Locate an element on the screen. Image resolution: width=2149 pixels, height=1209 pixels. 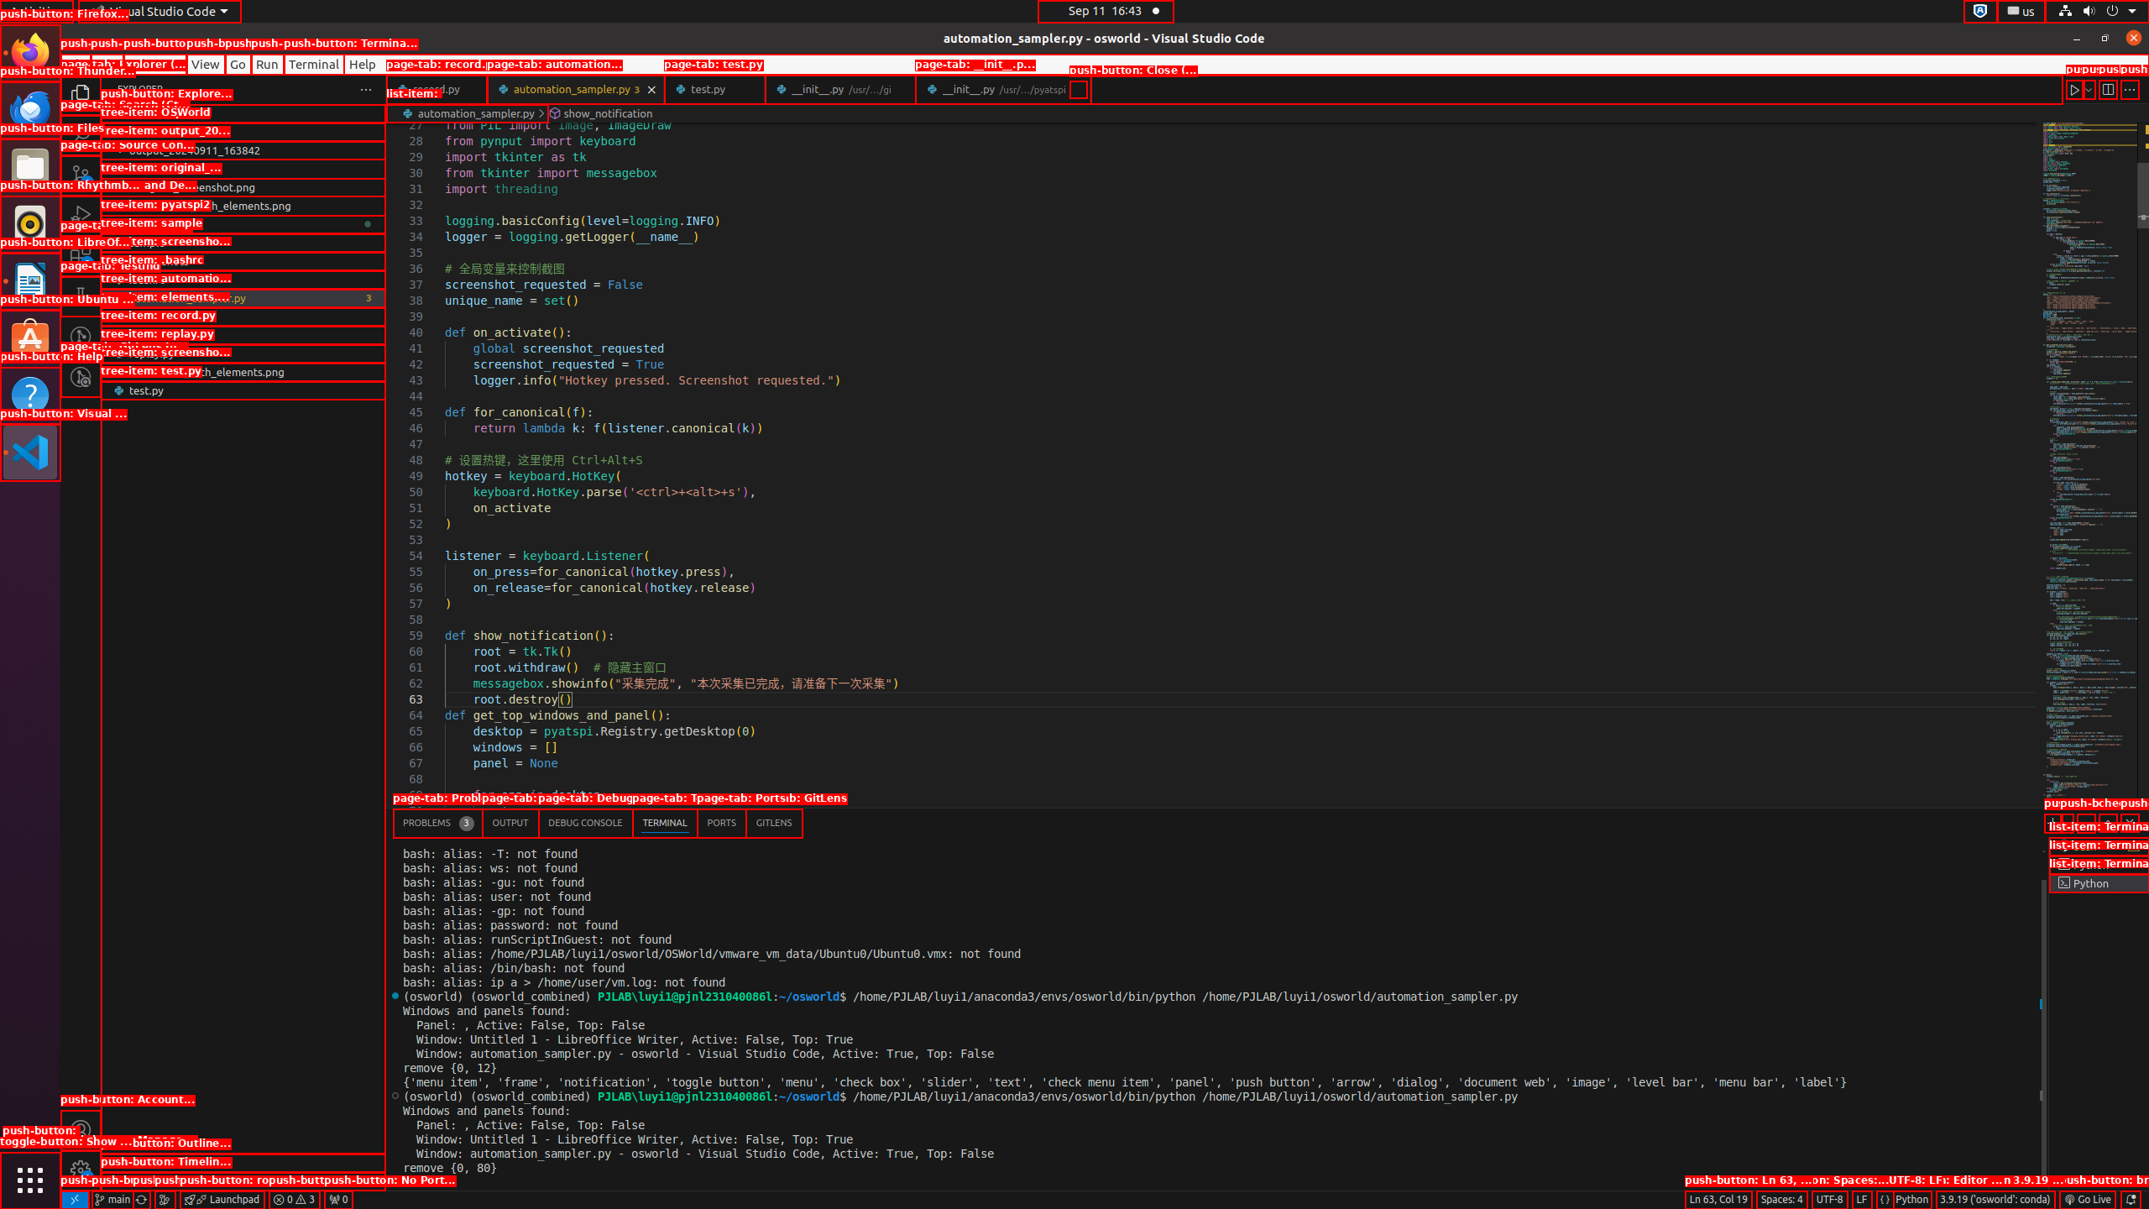
Run and Debug (Ctrl+Shift+D) is located at coordinates (81, 216).